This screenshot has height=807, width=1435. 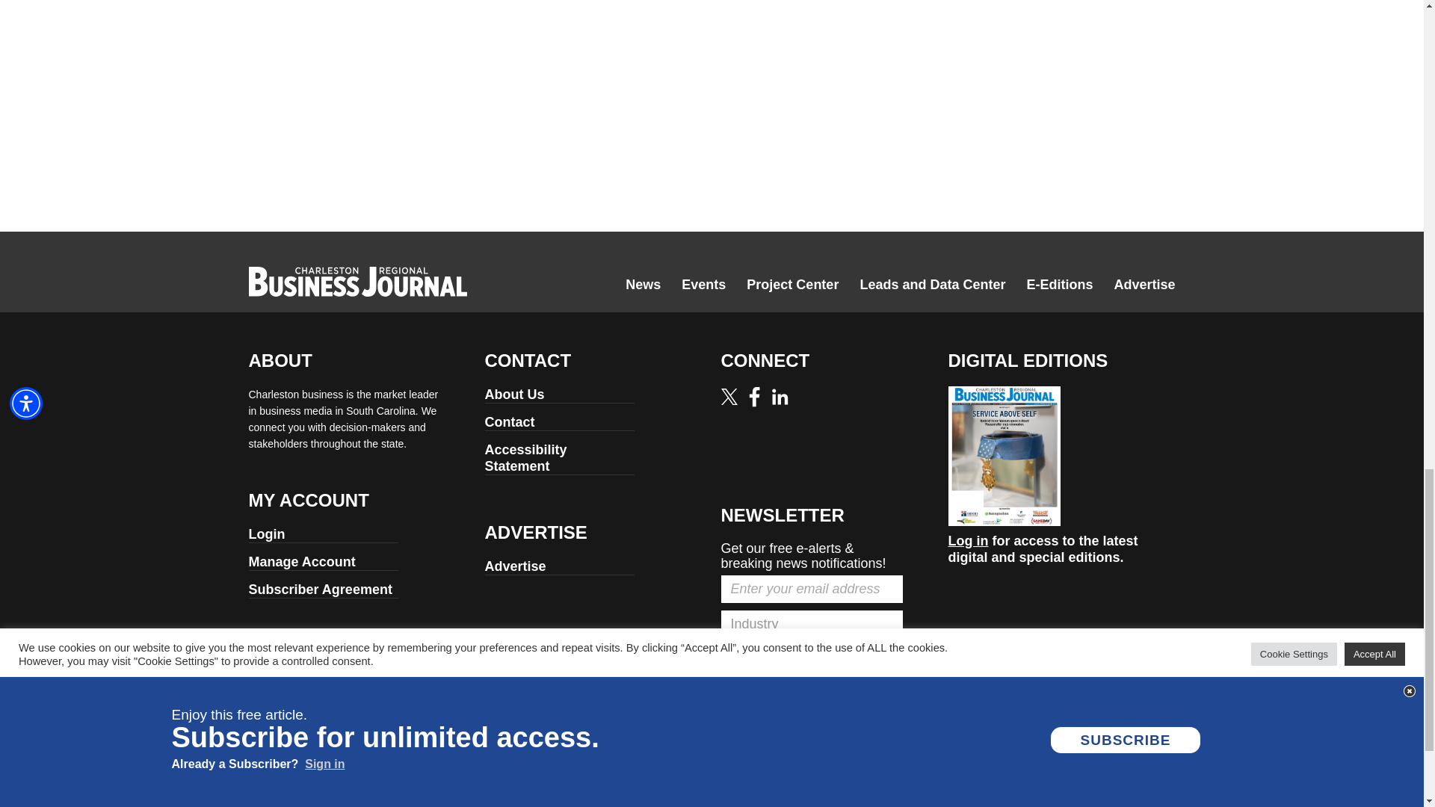 What do you see at coordinates (596, 175) in the screenshot?
I see `3rd party ad content` at bounding box center [596, 175].